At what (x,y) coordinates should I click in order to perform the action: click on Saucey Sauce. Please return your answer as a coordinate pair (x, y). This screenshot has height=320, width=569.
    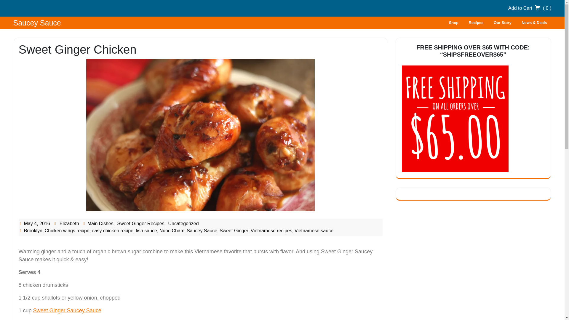
    Looking at the image, I should click on (37, 23).